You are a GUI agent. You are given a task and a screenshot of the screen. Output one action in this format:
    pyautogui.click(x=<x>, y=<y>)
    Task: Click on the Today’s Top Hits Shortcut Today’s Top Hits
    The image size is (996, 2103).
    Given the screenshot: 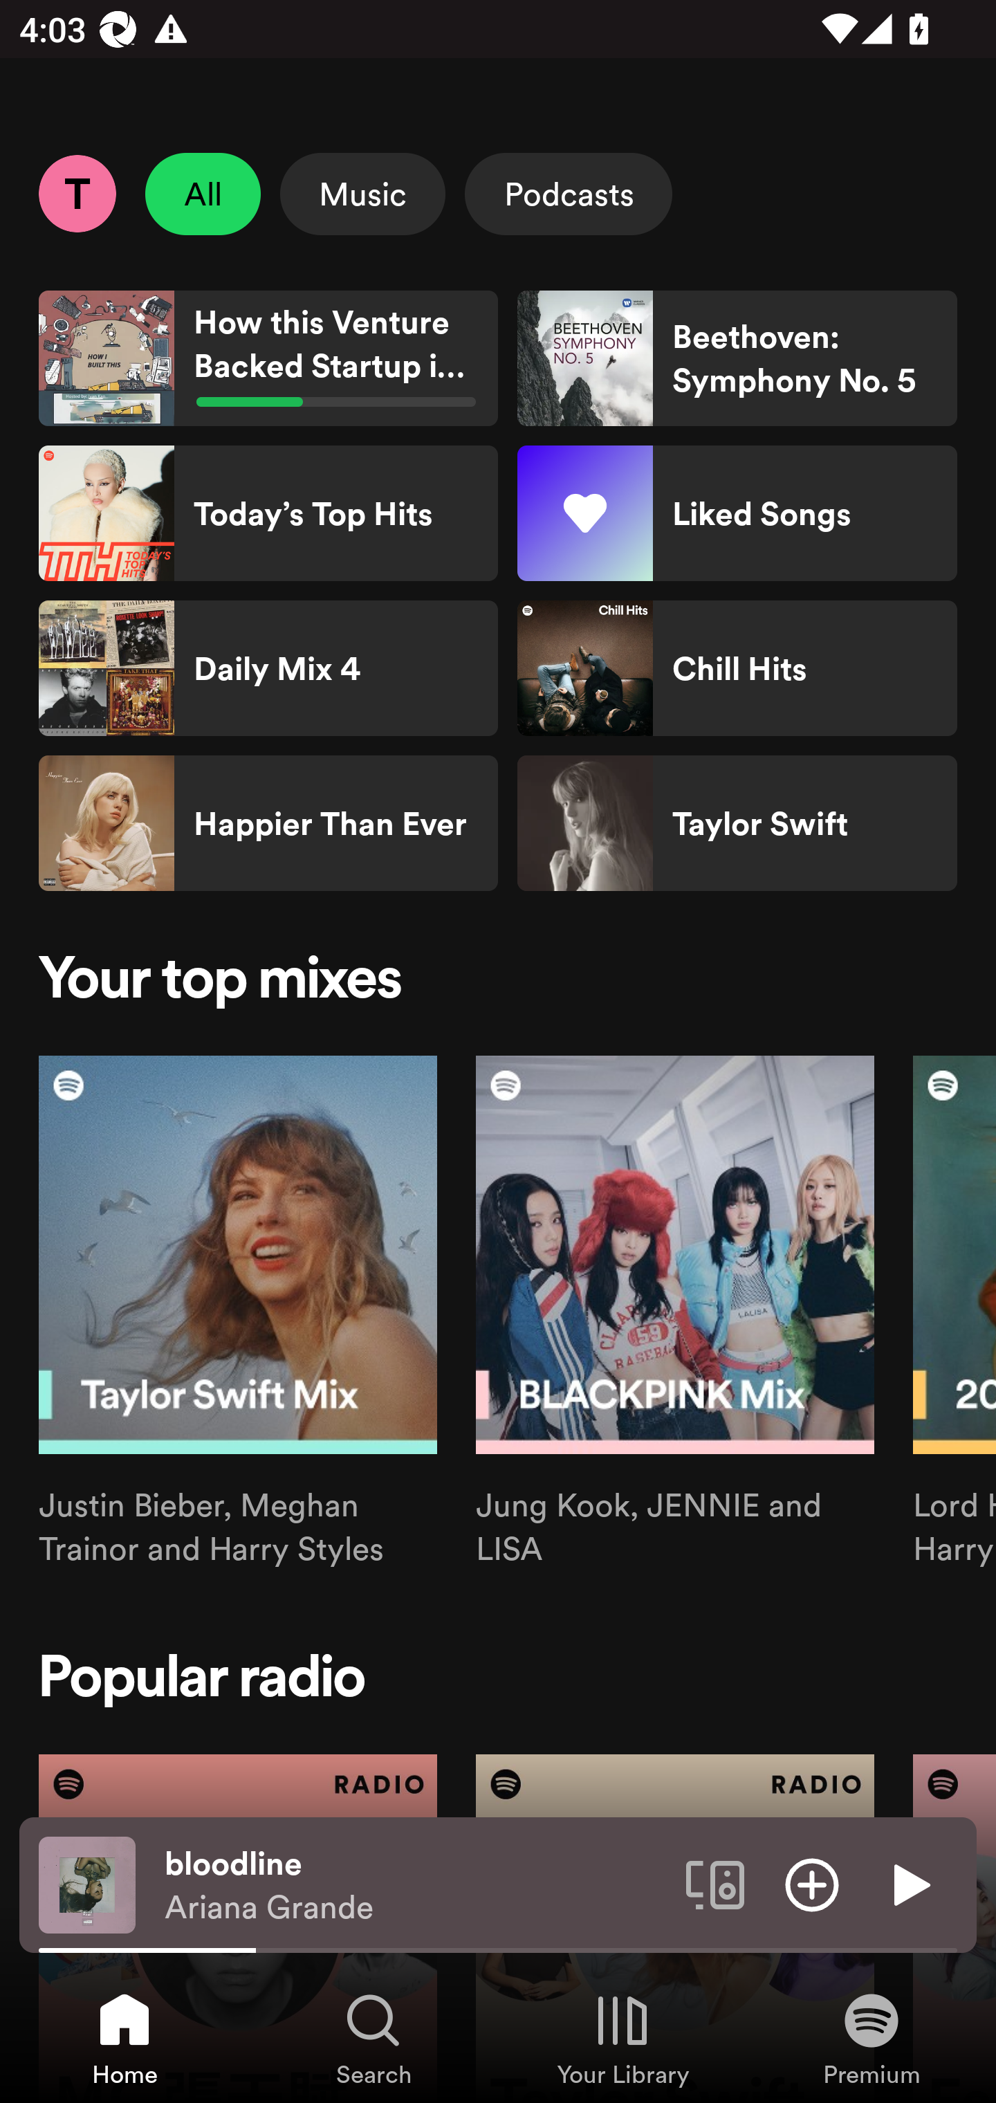 What is the action you would take?
    pyautogui.click(x=268, y=513)
    